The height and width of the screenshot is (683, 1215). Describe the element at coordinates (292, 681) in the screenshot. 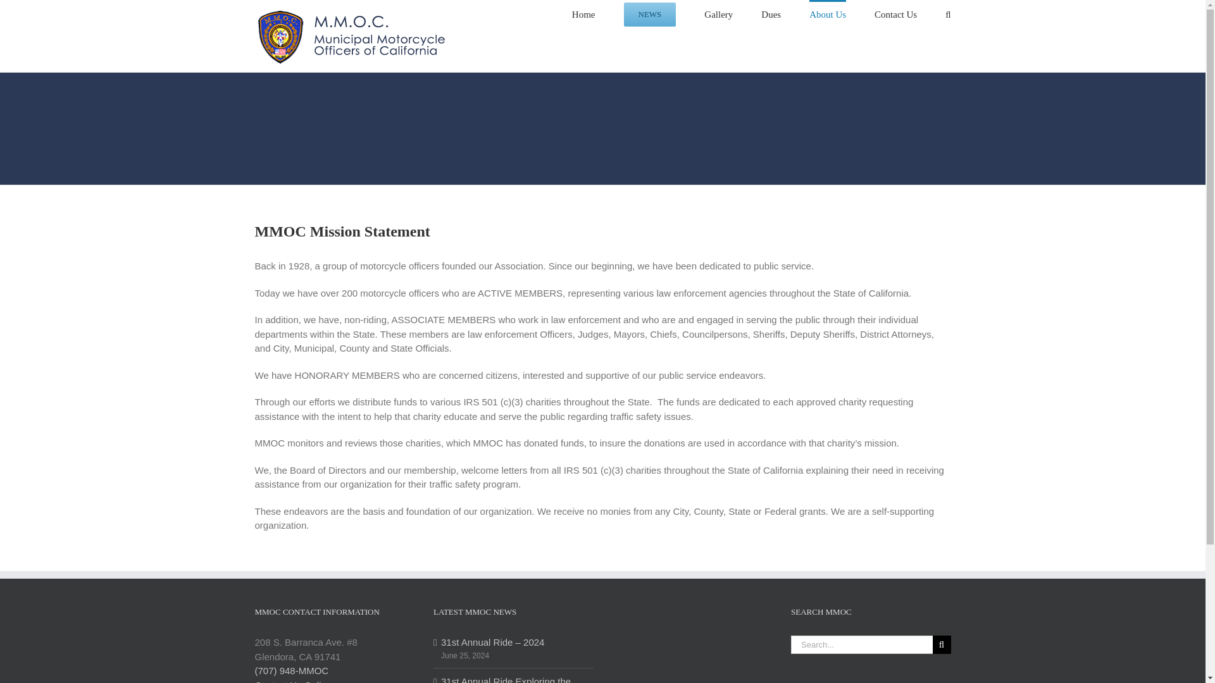

I see `Contact Us Online` at that location.